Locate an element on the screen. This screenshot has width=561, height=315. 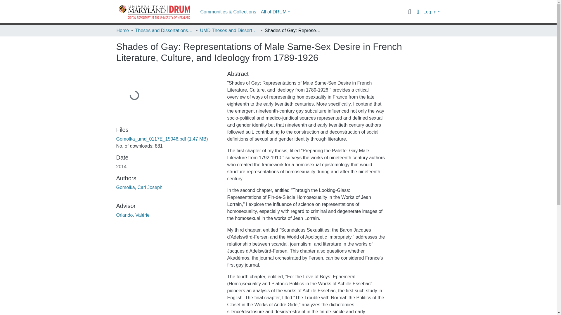
Language switch is located at coordinates (418, 12).